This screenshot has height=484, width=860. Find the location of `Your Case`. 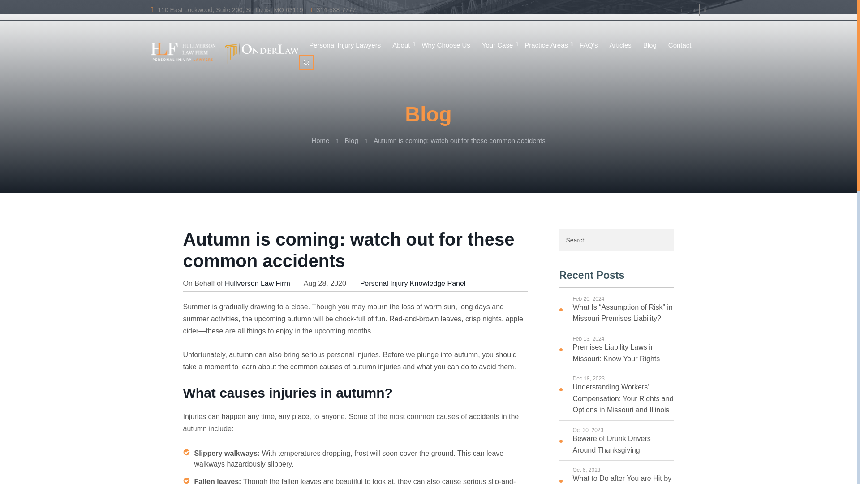

Your Case is located at coordinates (497, 45).